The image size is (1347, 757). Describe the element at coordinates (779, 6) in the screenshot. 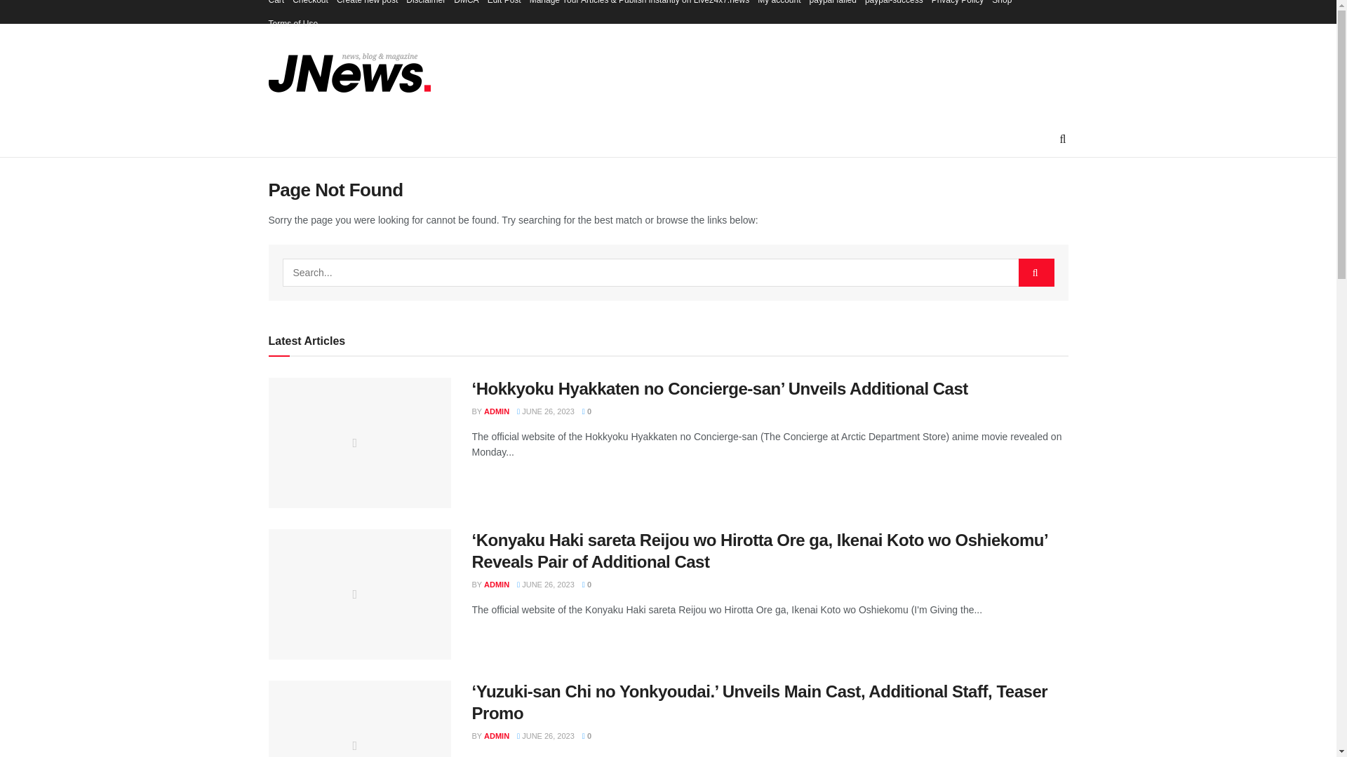

I see `My account` at that location.